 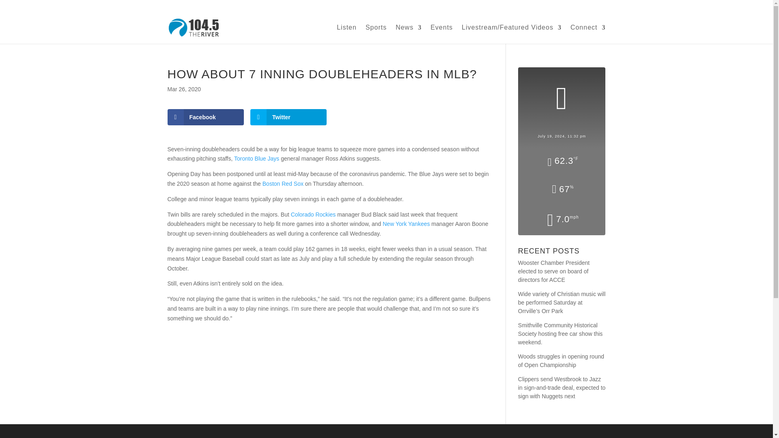 I want to click on Woods struggles in opening round of Open Championship, so click(x=562, y=361).